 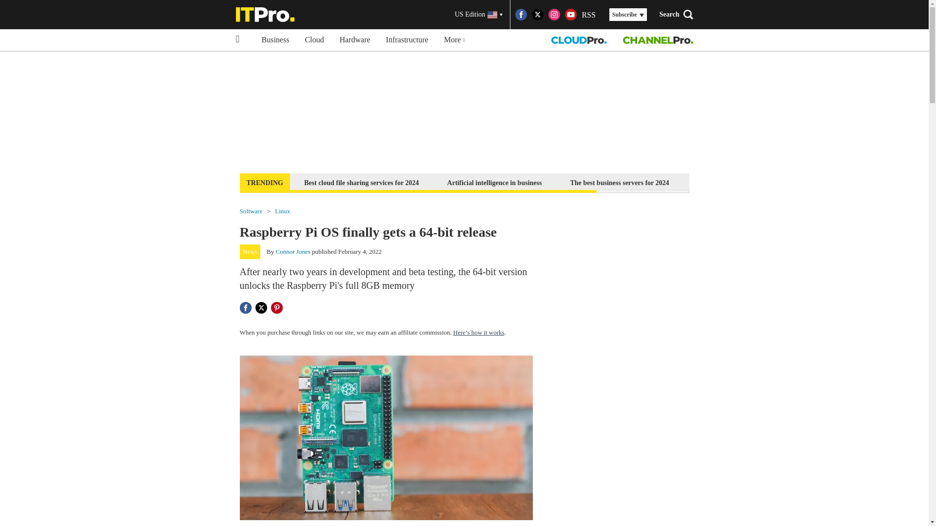 What do you see at coordinates (355, 40) in the screenshot?
I see `Hardware` at bounding box center [355, 40].